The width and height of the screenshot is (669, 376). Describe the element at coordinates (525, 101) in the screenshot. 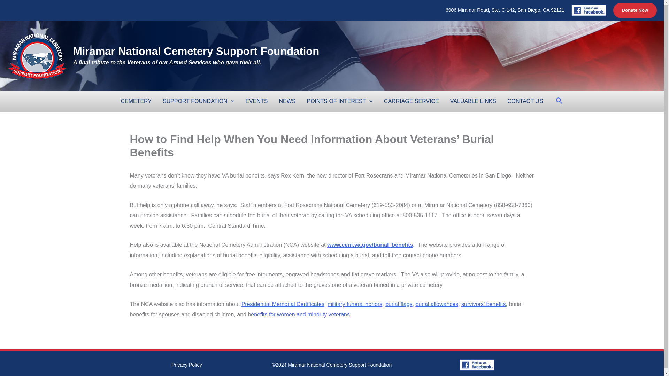

I see `CONTACT US` at that location.